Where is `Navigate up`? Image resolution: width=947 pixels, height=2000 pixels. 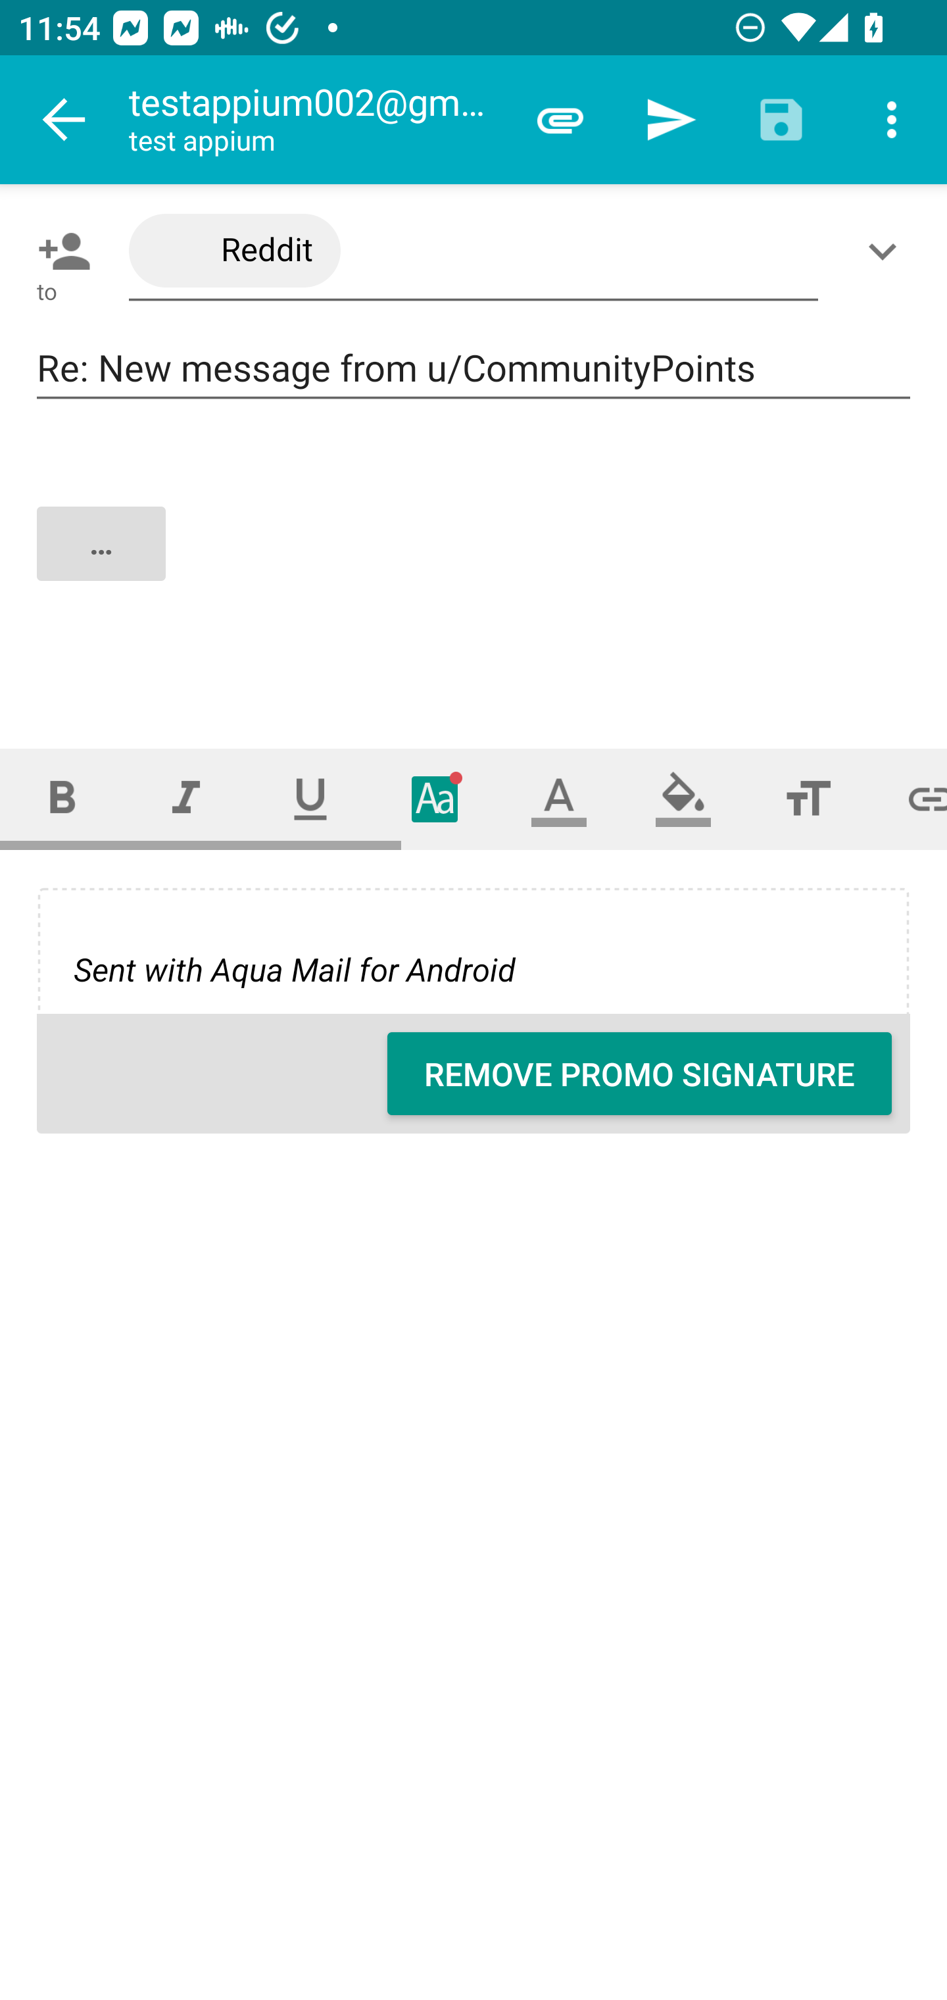 Navigate up is located at coordinates (64, 120).